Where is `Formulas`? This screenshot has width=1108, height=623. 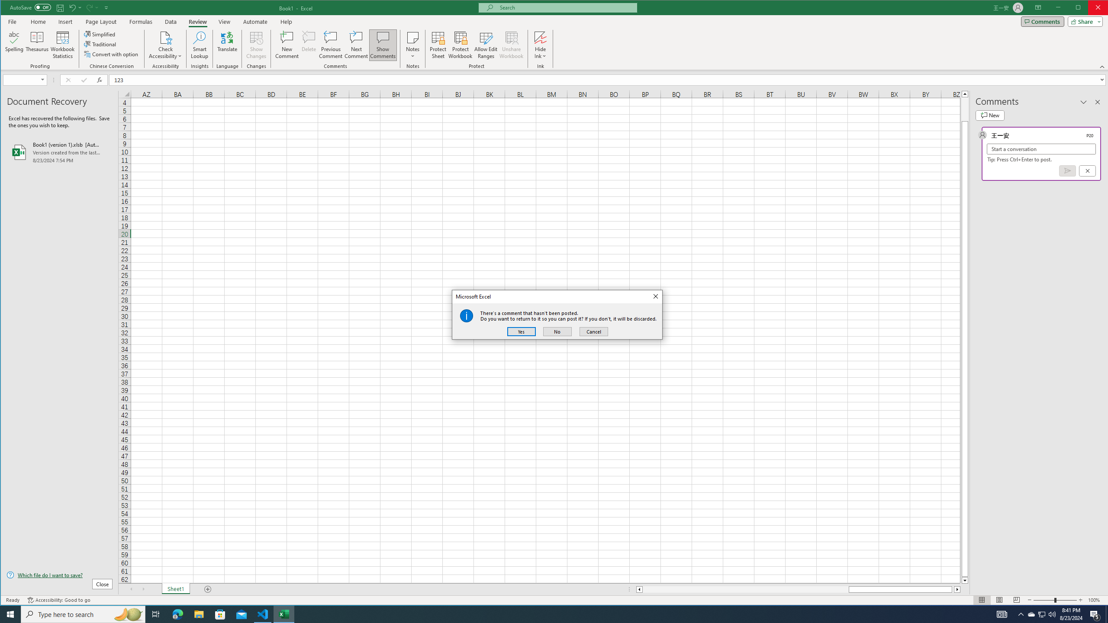 Formulas is located at coordinates (141, 22).